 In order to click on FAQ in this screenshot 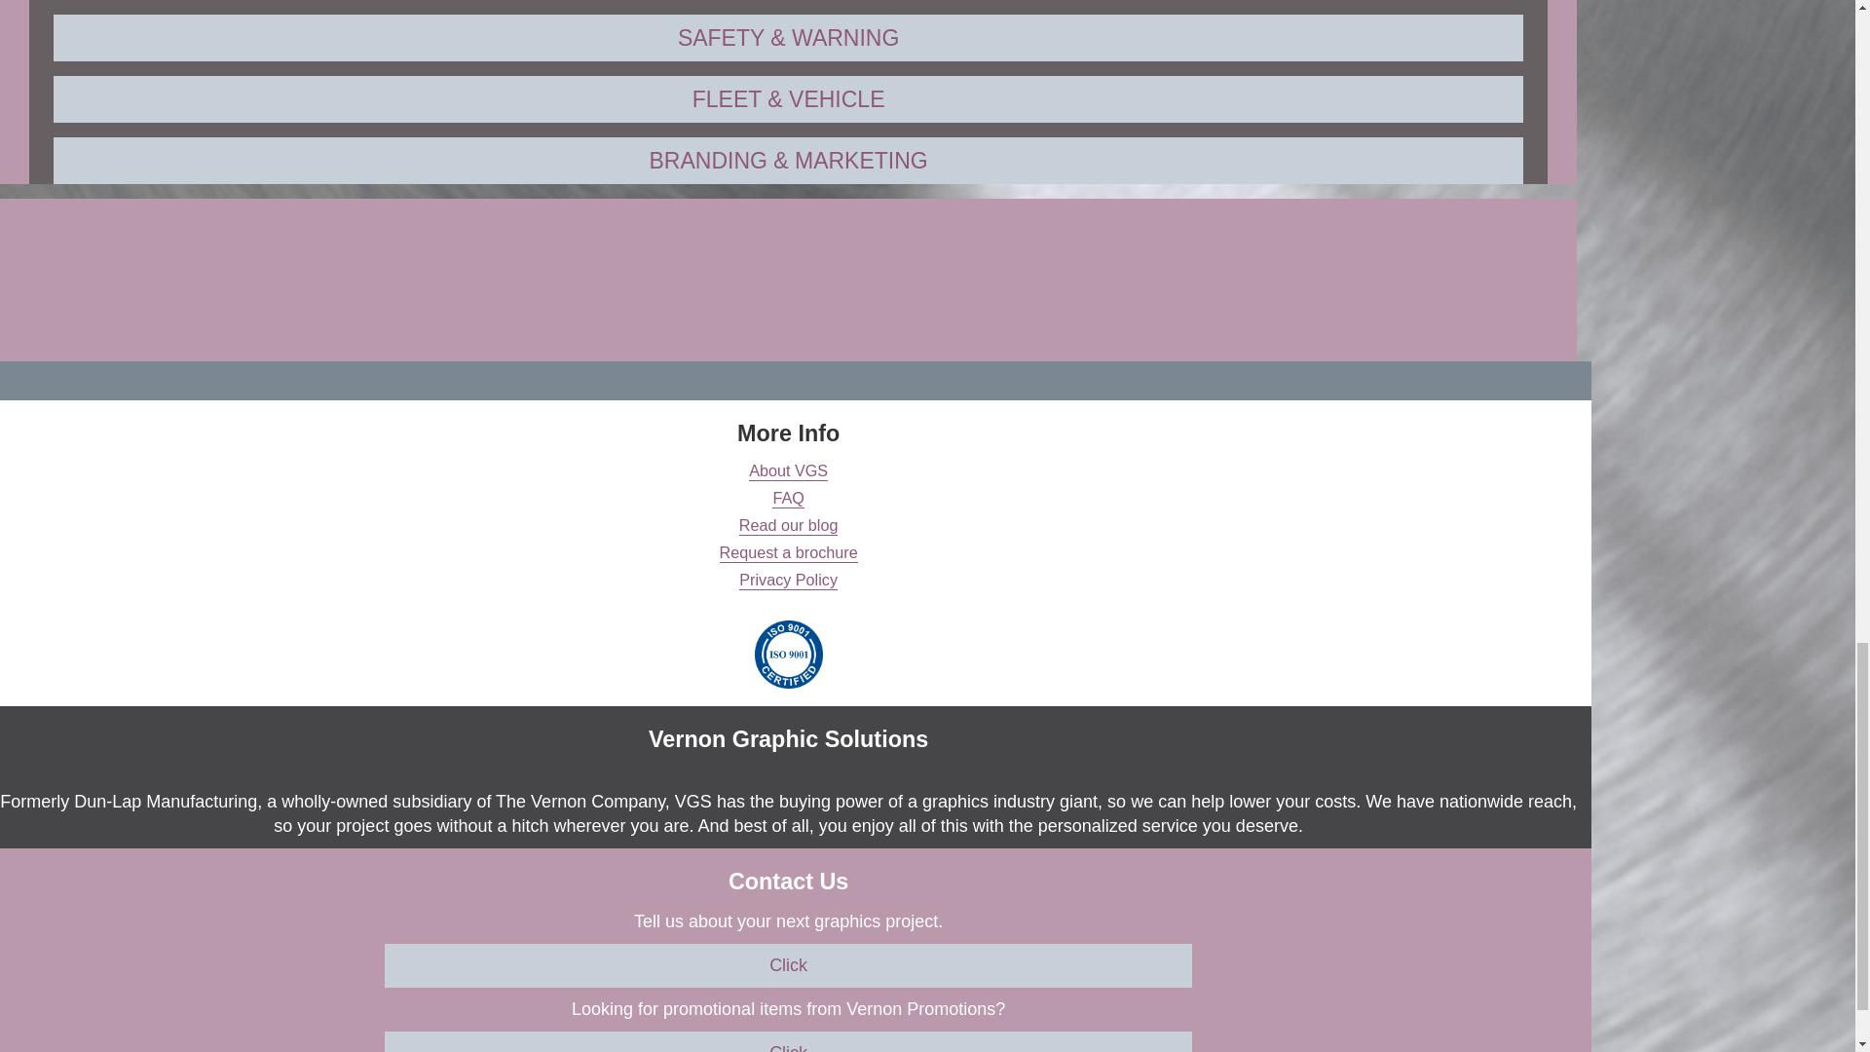, I will do `click(787, 499)`.